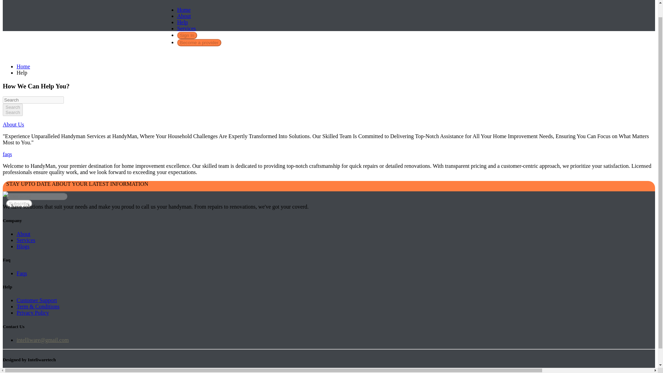  I want to click on Sign In, so click(182, 22).